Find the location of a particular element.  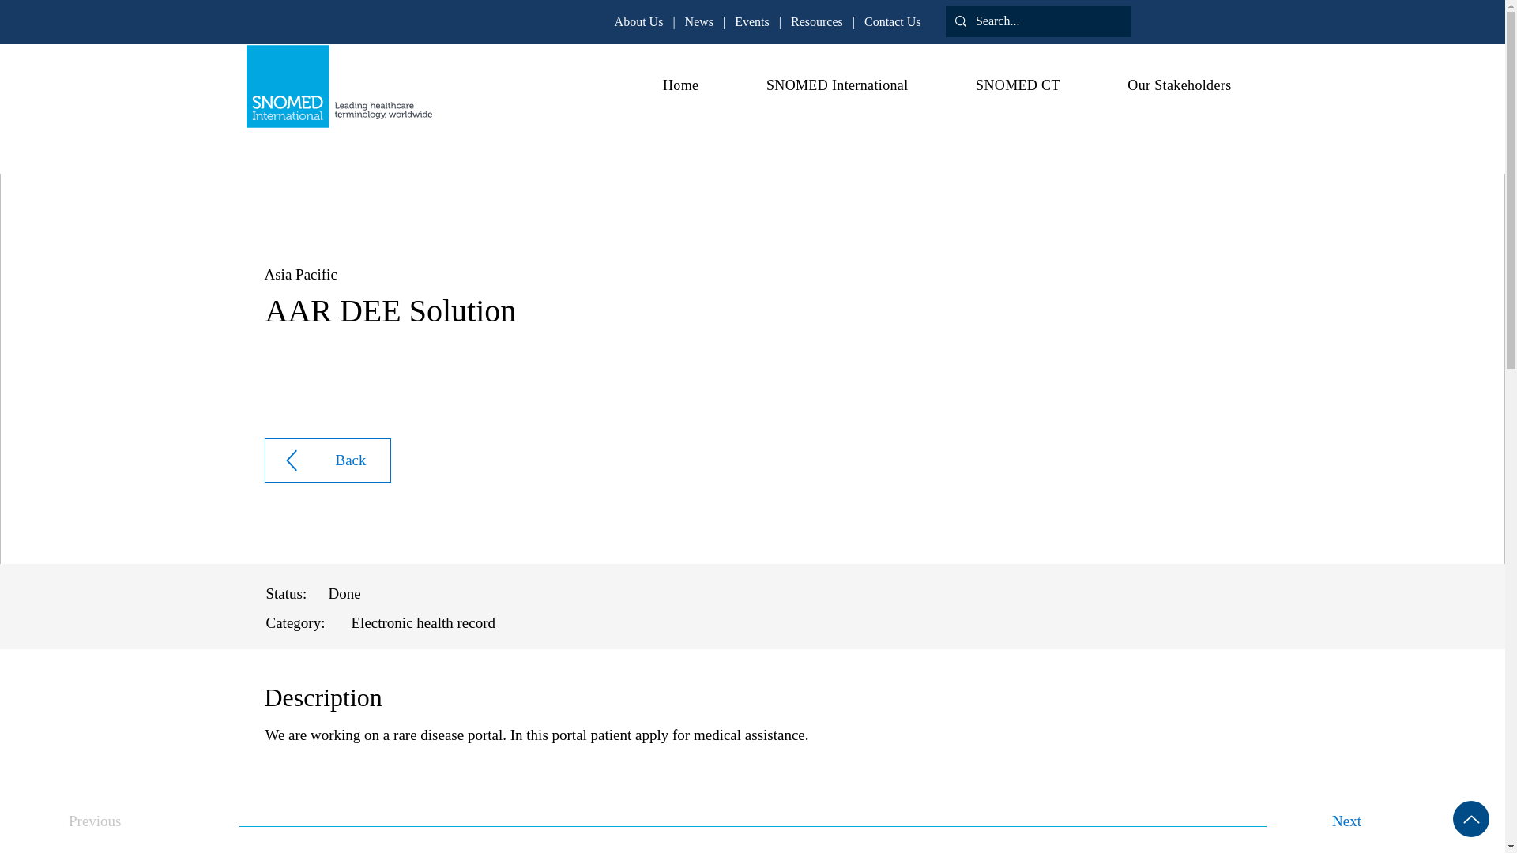

Contact Us is located at coordinates (893, 21).